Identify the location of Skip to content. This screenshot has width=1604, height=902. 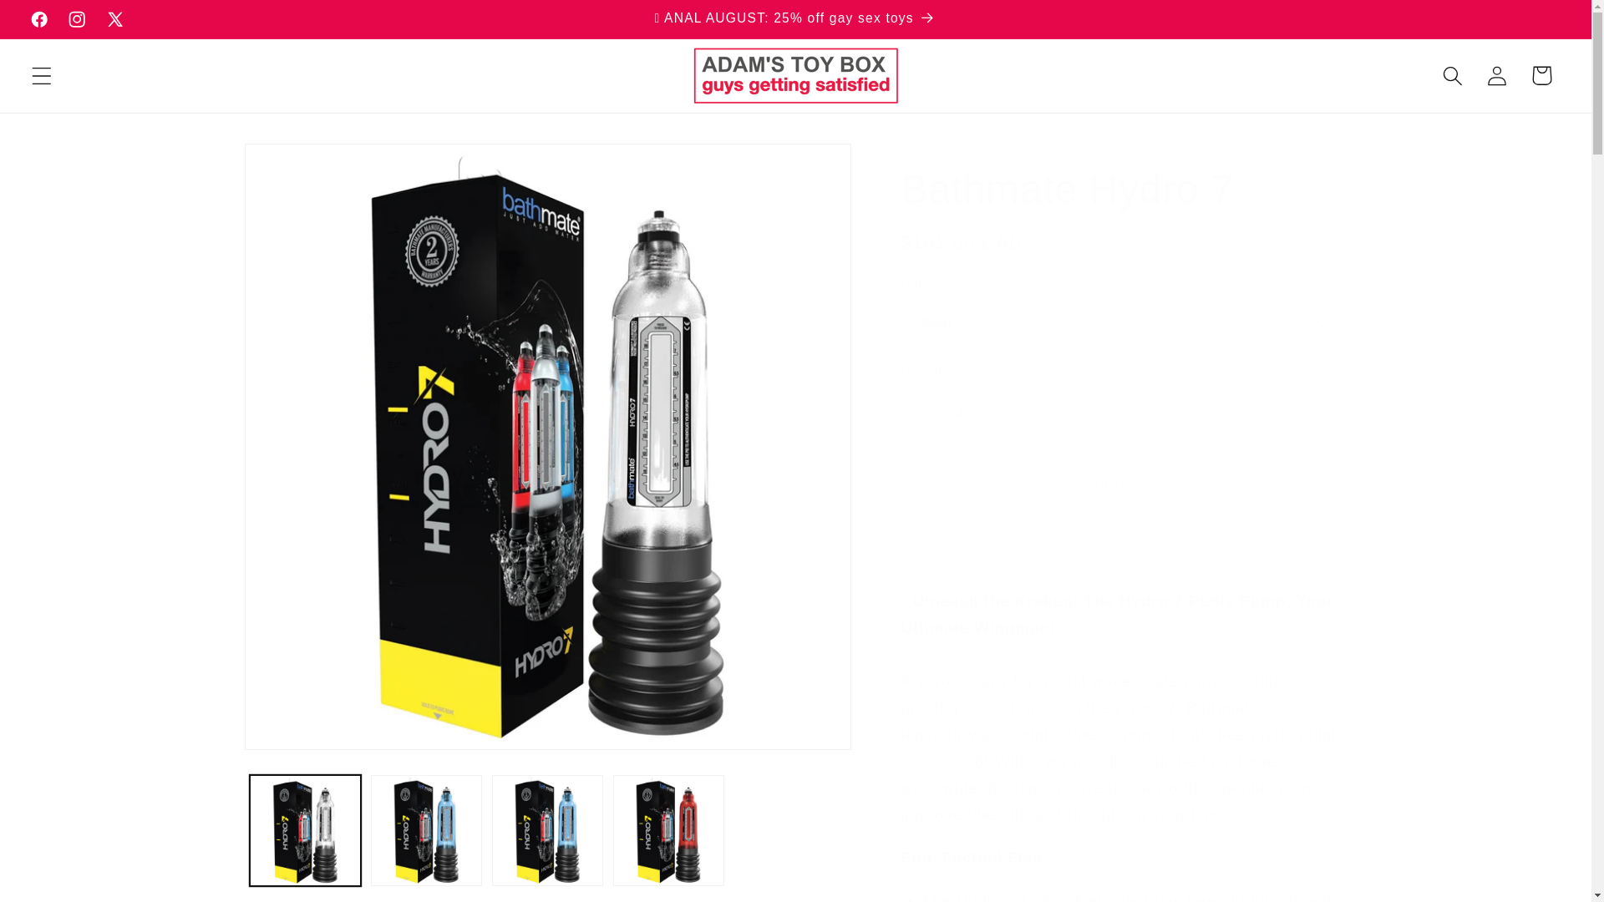
(60, 23).